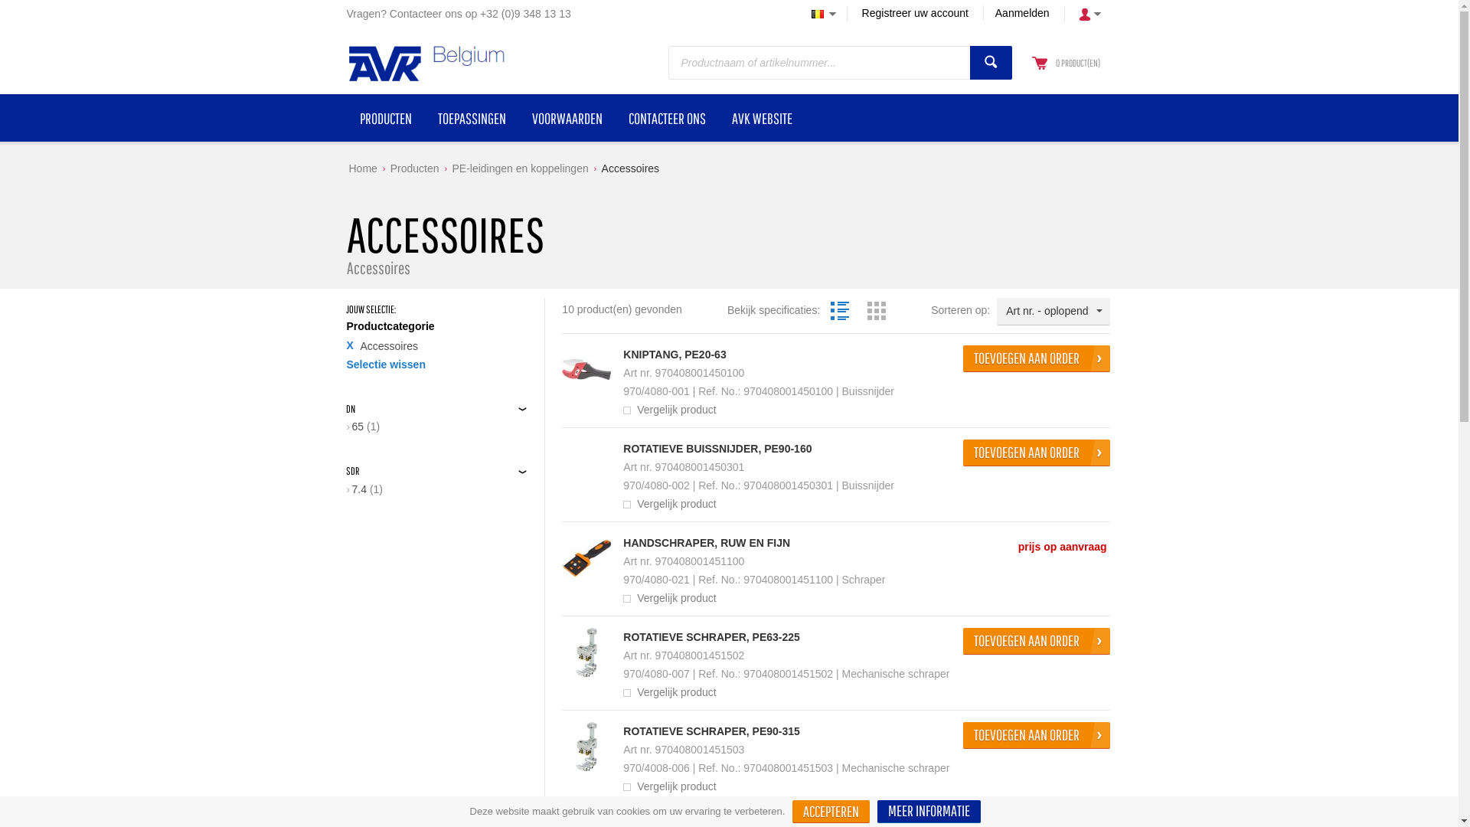  Describe the element at coordinates (712, 637) in the screenshot. I see `ROTATIEVE SCHRAPER, PE63-225` at that location.